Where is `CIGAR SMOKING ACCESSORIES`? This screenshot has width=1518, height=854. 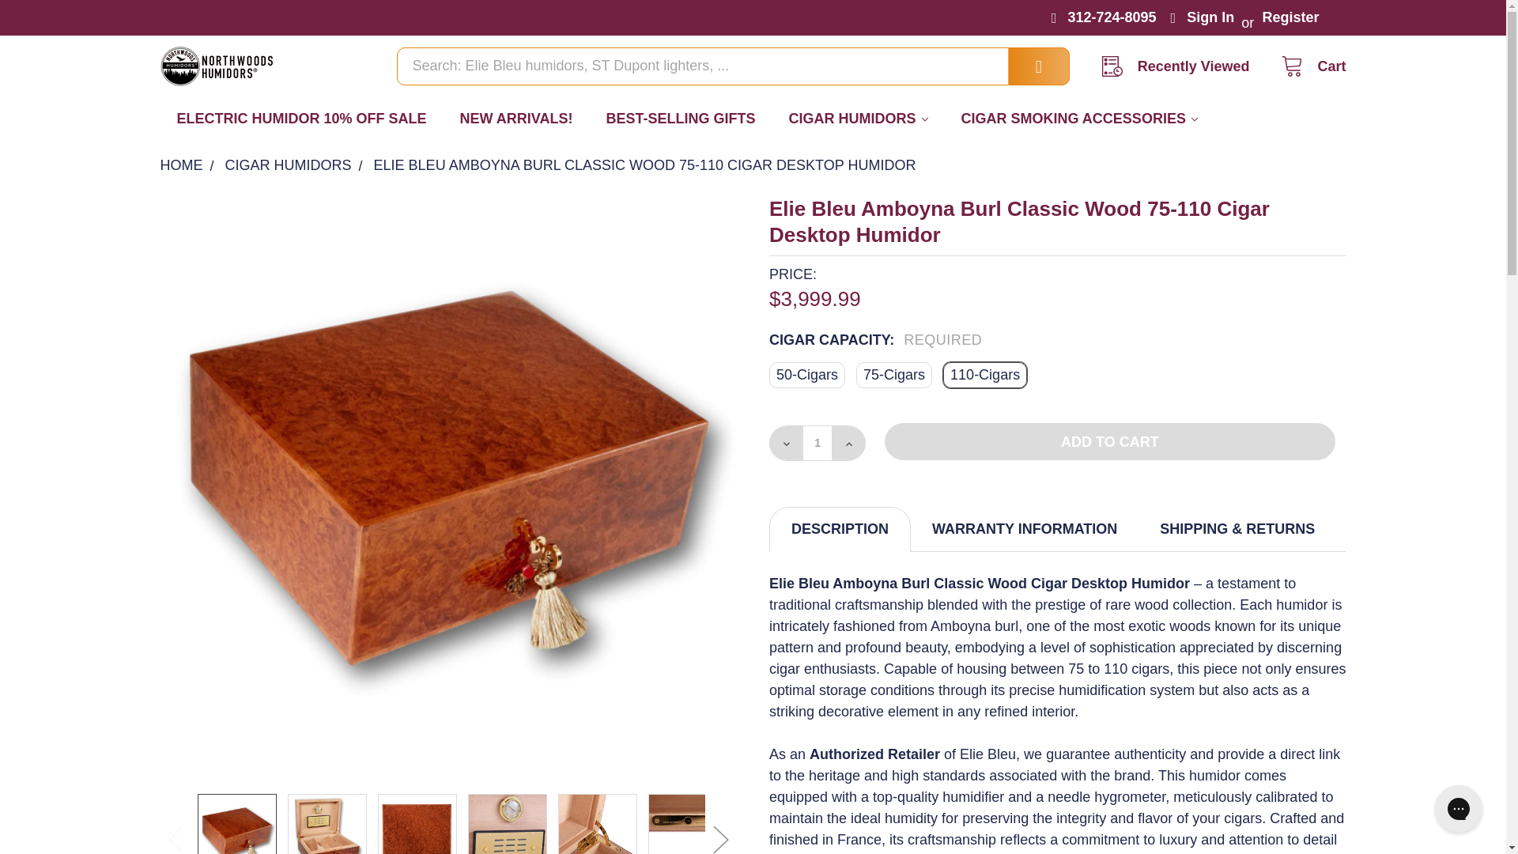
CIGAR SMOKING ACCESSORIES is located at coordinates (1079, 119).